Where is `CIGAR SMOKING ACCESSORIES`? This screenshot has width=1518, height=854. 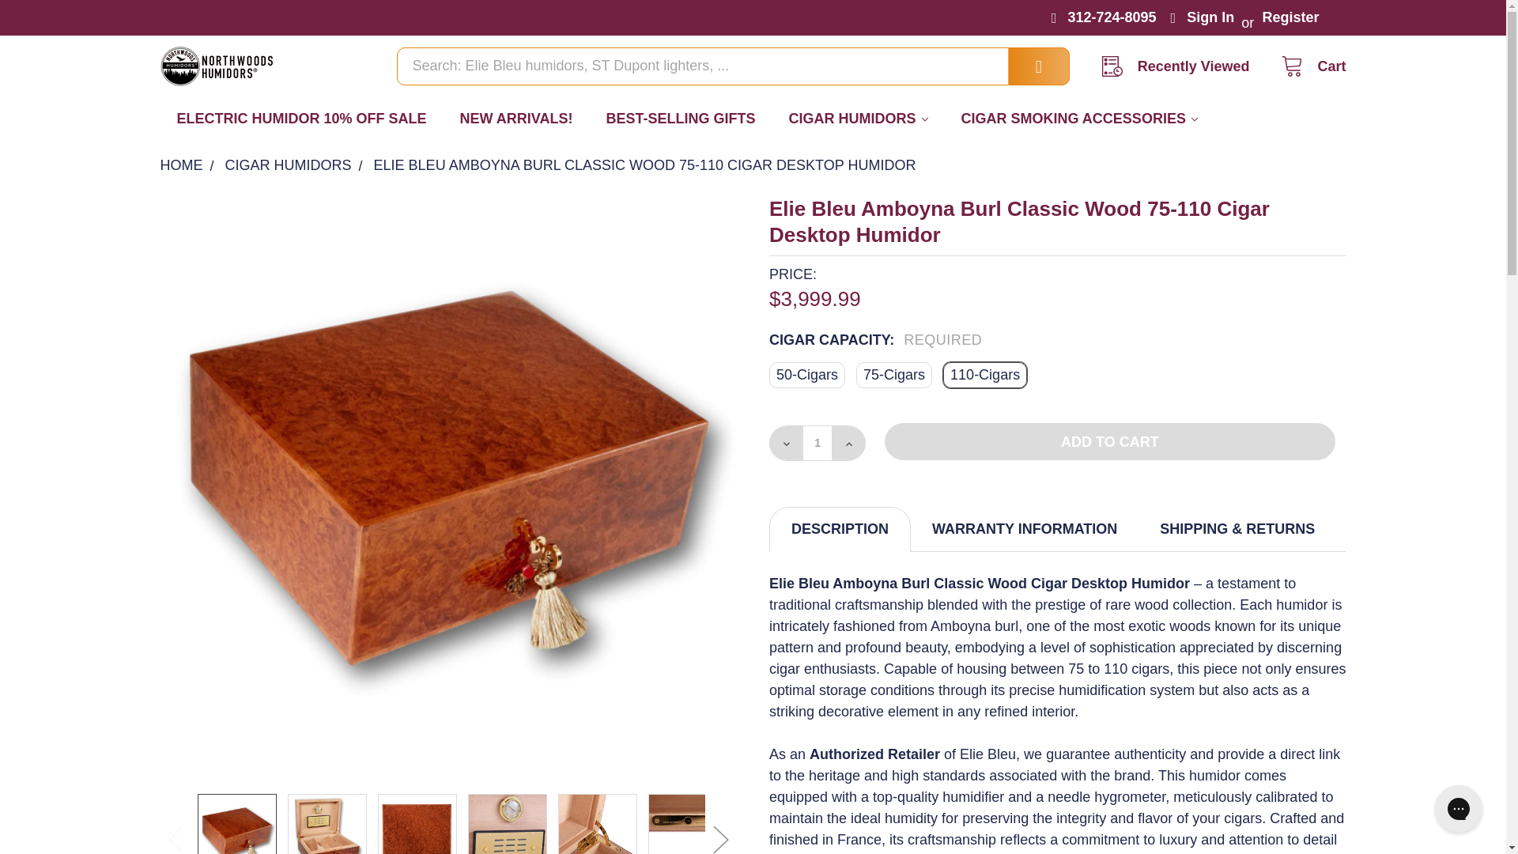
CIGAR SMOKING ACCESSORIES is located at coordinates (1079, 119).